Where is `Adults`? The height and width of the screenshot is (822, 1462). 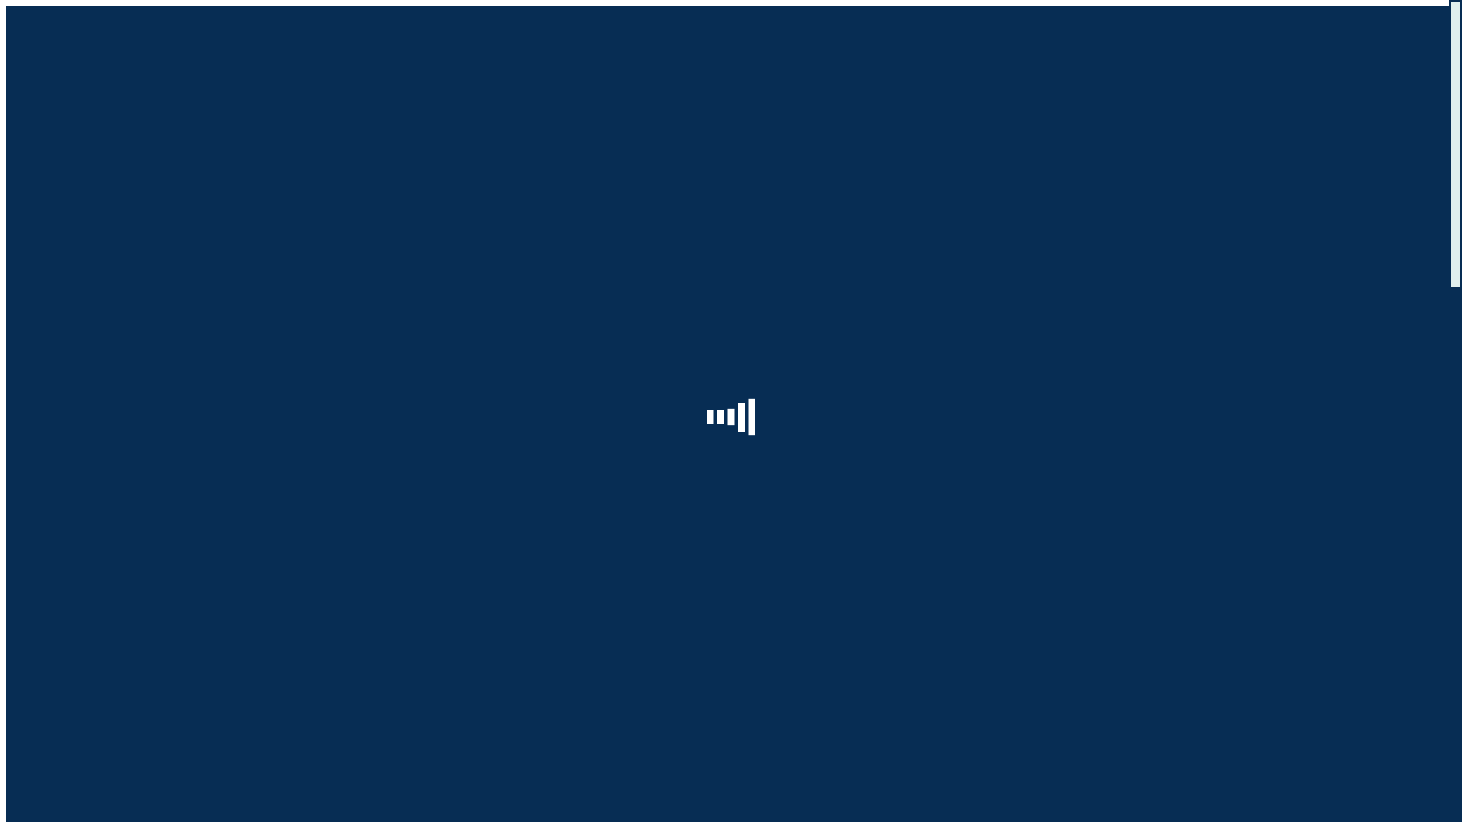
Adults is located at coordinates (84, 388).